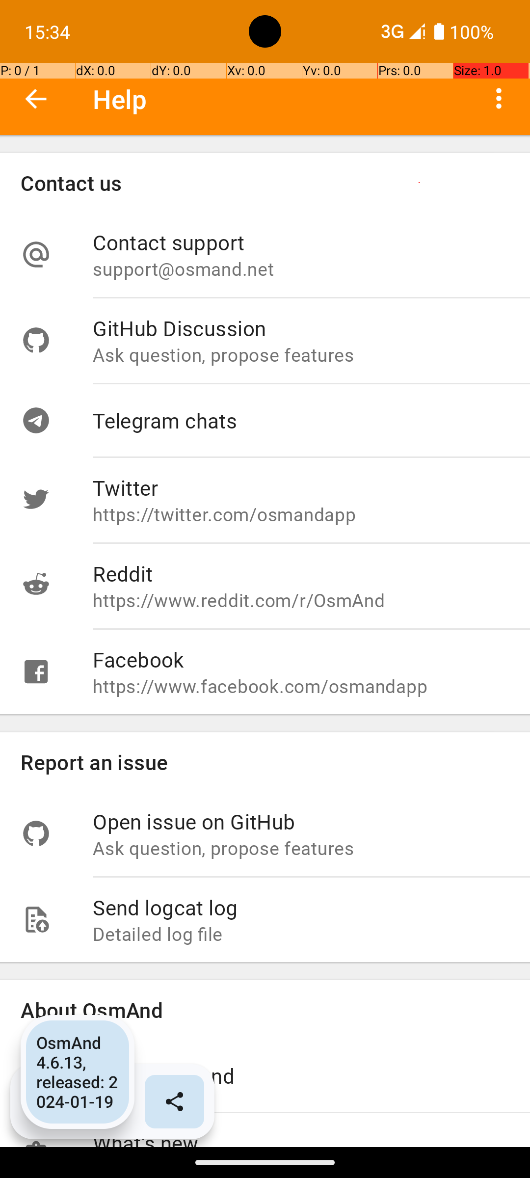 Image resolution: width=530 pixels, height=1178 pixels. Describe the element at coordinates (301, 686) in the screenshot. I see `https://www.facebook.com/osmandapp` at that location.